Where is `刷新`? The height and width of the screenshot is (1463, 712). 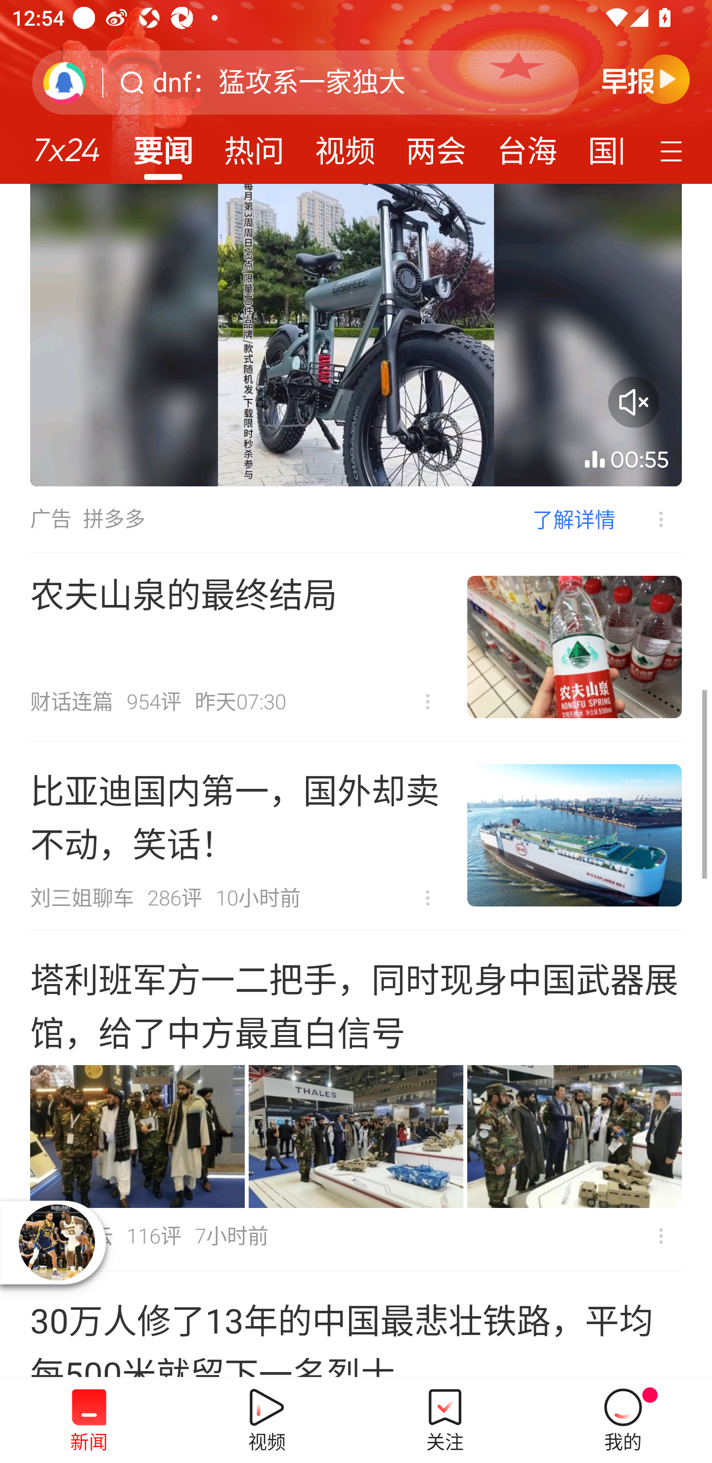
刷新 is located at coordinates (64, 82).